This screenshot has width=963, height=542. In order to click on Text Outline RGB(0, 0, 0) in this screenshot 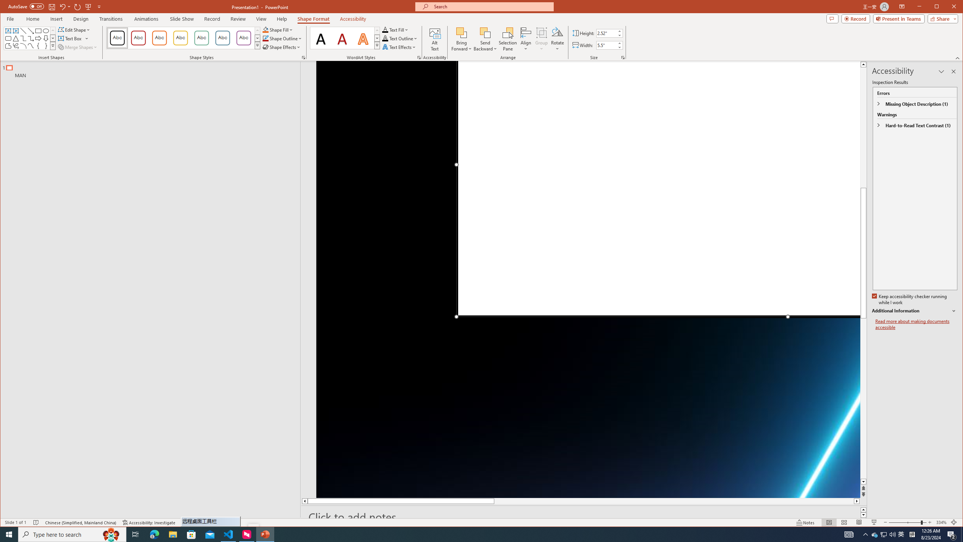, I will do `click(385, 38)`.